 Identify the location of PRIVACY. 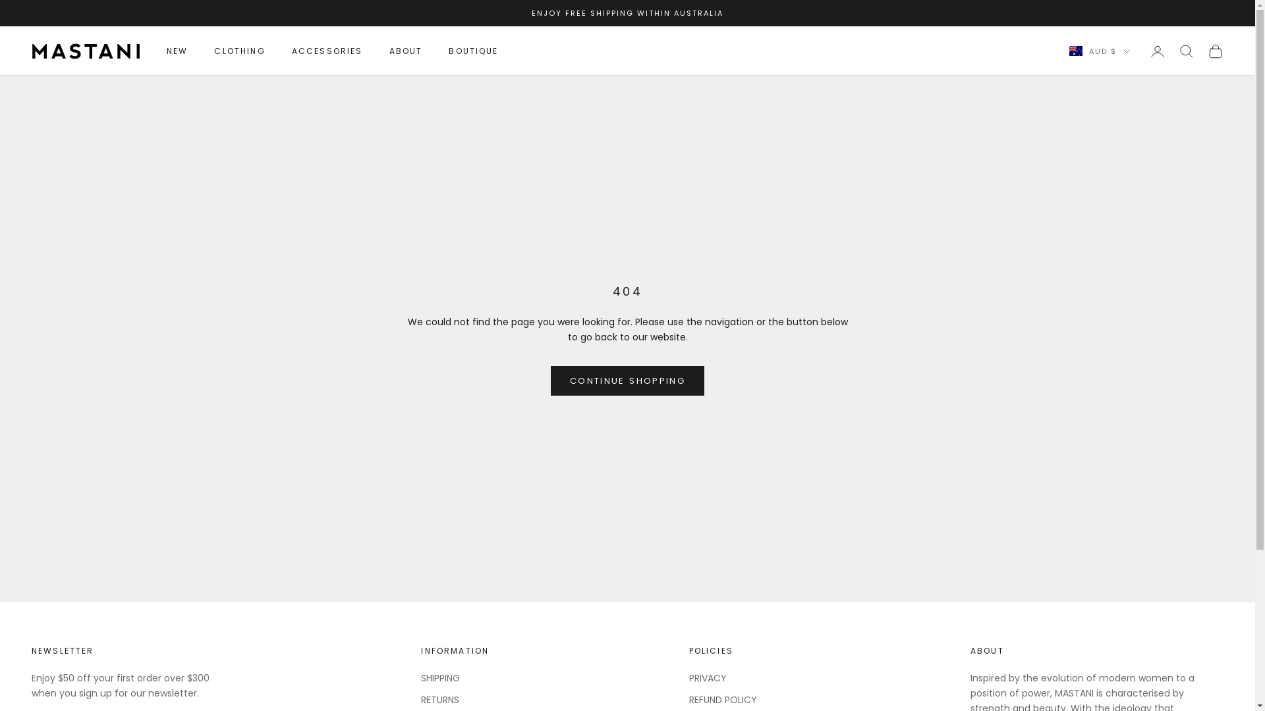
(708, 678).